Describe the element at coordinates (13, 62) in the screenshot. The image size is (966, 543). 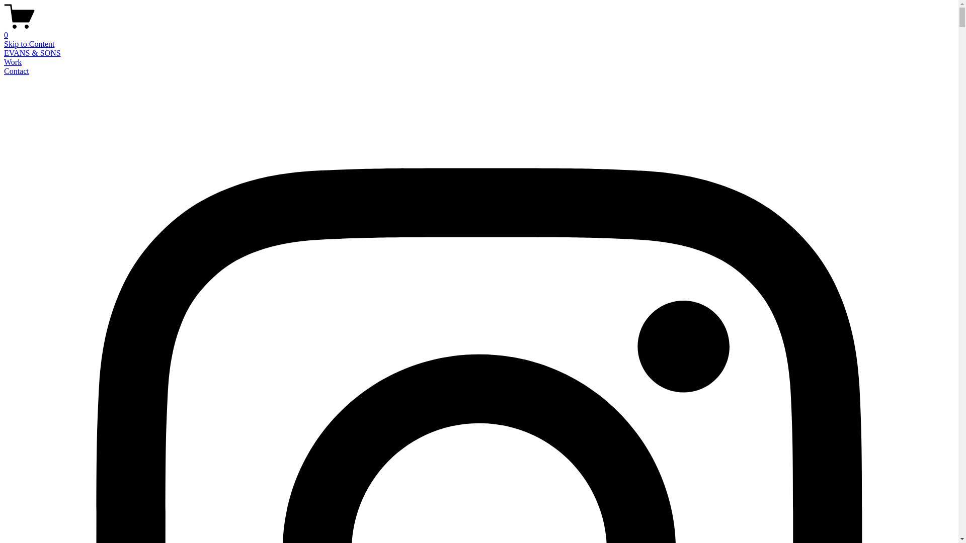
I see `Work` at that location.